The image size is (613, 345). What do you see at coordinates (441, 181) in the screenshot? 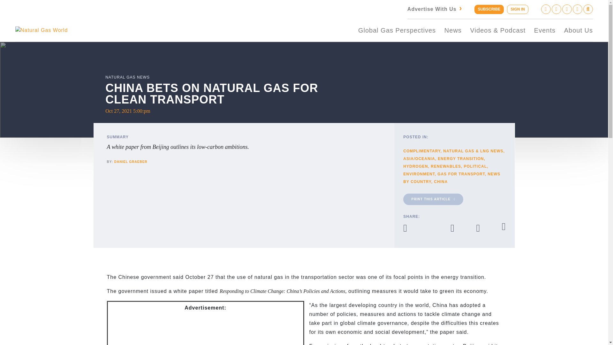
I see `CHINA` at bounding box center [441, 181].